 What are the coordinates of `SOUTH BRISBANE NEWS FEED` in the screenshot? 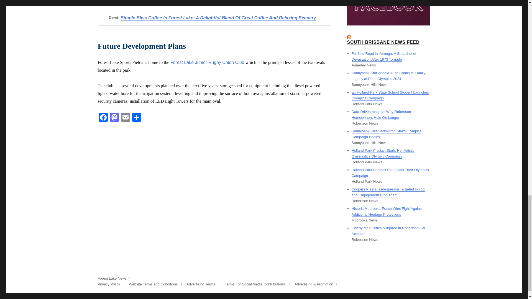 It's located at (383, 42).